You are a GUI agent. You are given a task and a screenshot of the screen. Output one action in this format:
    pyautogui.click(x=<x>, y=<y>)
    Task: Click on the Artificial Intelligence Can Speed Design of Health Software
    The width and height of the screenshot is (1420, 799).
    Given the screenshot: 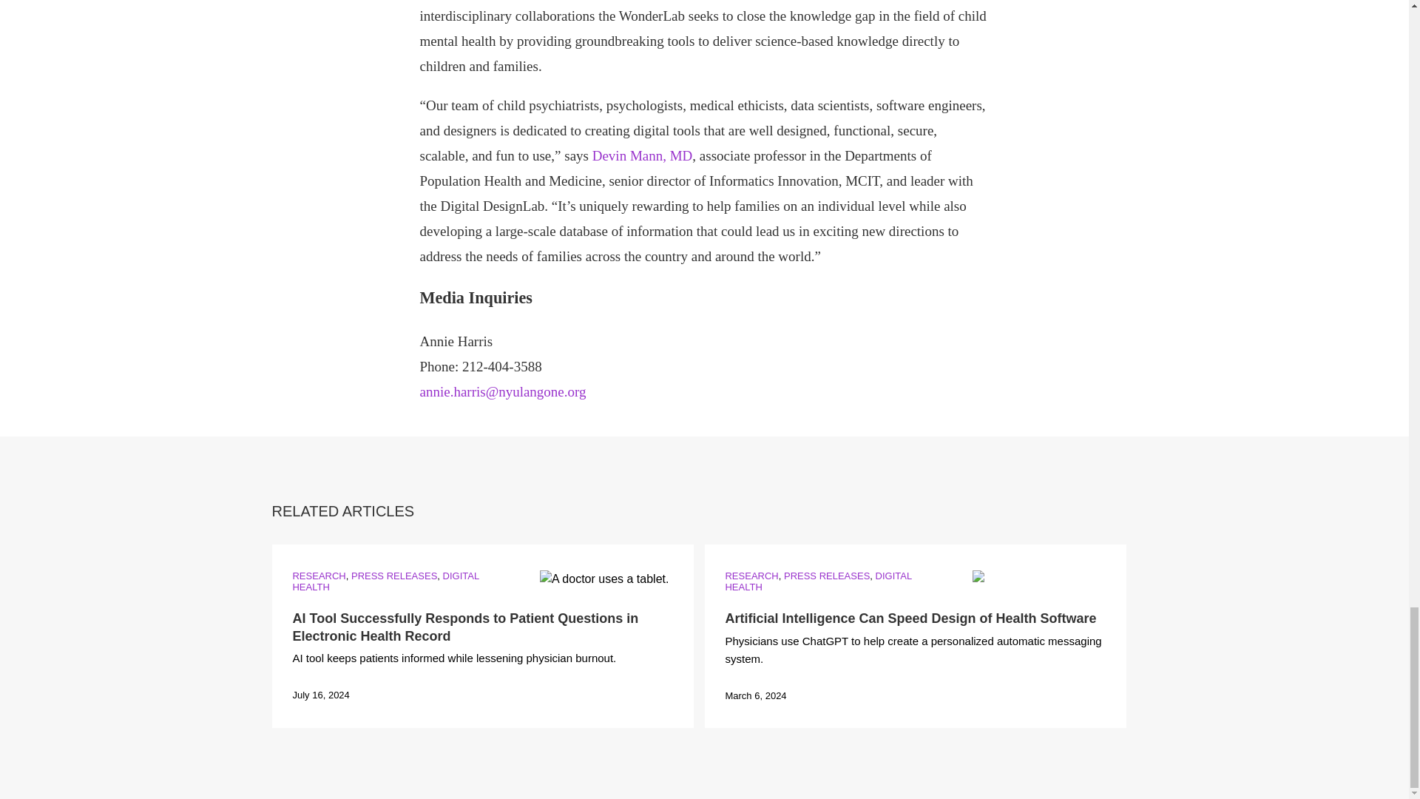 What is the action you would take?
    pyautogui.click(x=910, y=618)
    